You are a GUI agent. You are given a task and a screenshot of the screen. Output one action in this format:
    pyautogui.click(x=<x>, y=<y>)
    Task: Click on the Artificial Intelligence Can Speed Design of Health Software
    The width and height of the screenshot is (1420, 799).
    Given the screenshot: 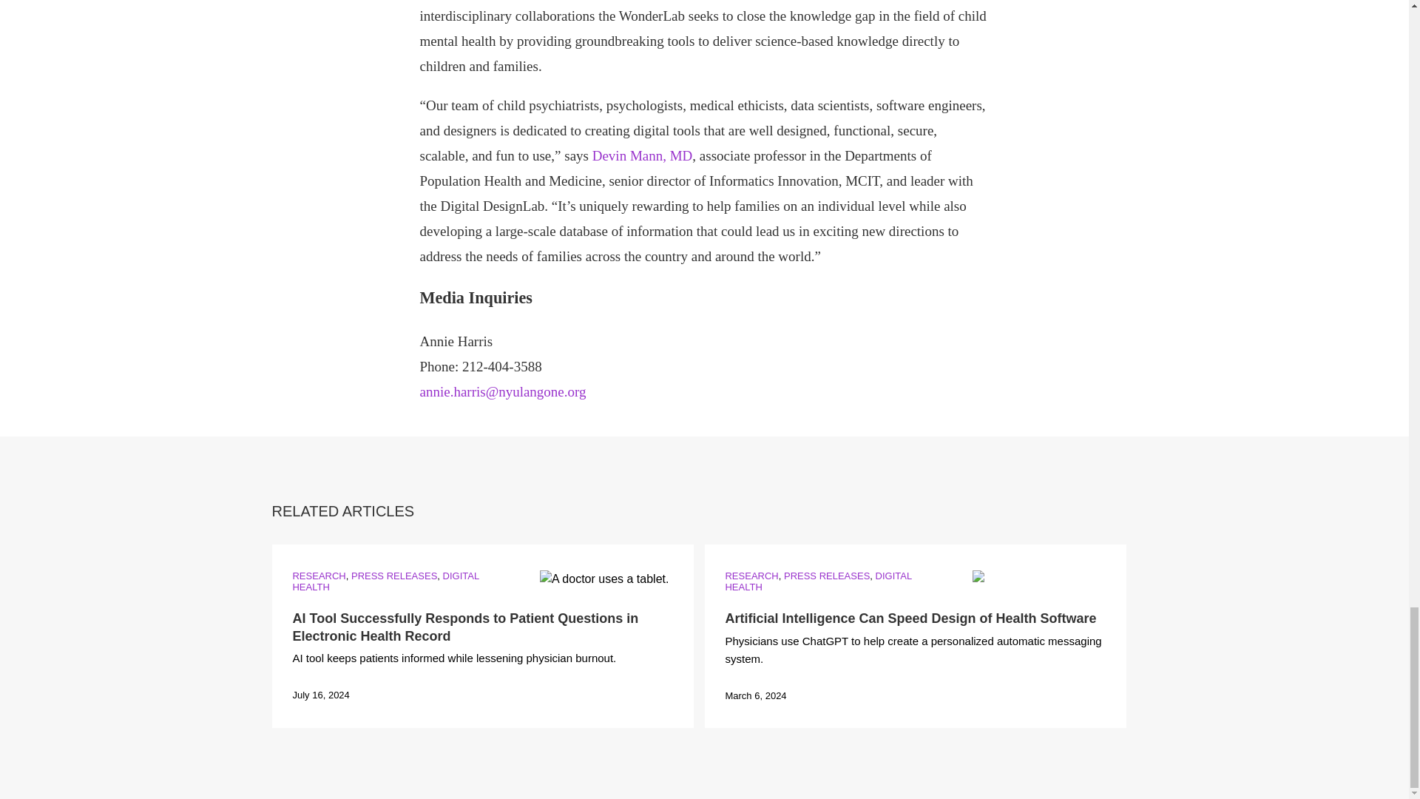 What is the action you would take?
    pyautogui.click(x=910, y=618)
    